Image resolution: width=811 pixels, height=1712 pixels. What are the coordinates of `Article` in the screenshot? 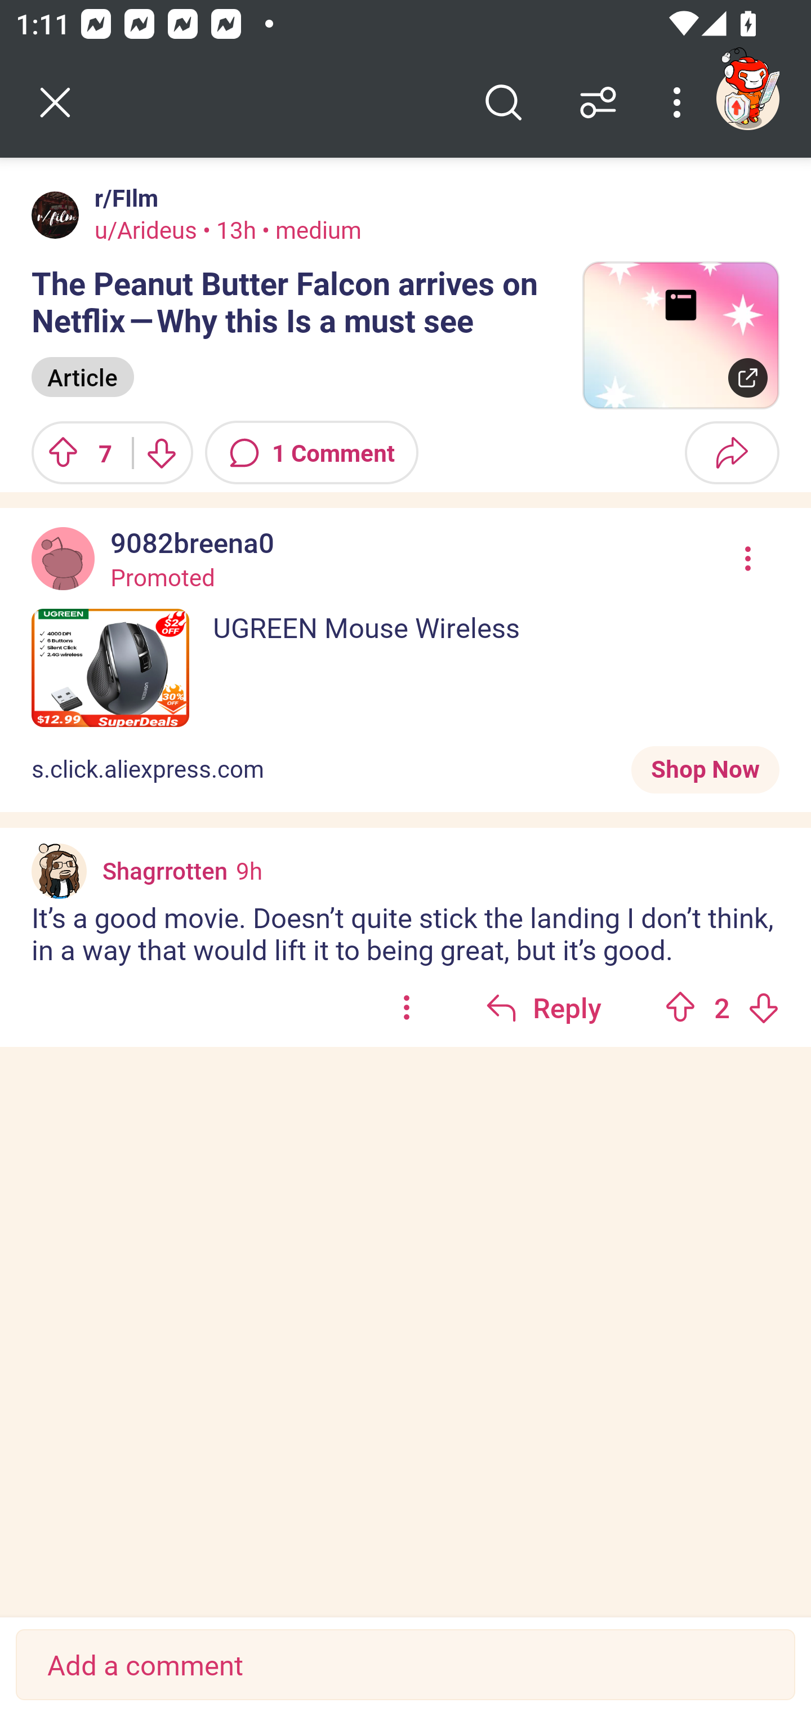 It's located at (82, 377).